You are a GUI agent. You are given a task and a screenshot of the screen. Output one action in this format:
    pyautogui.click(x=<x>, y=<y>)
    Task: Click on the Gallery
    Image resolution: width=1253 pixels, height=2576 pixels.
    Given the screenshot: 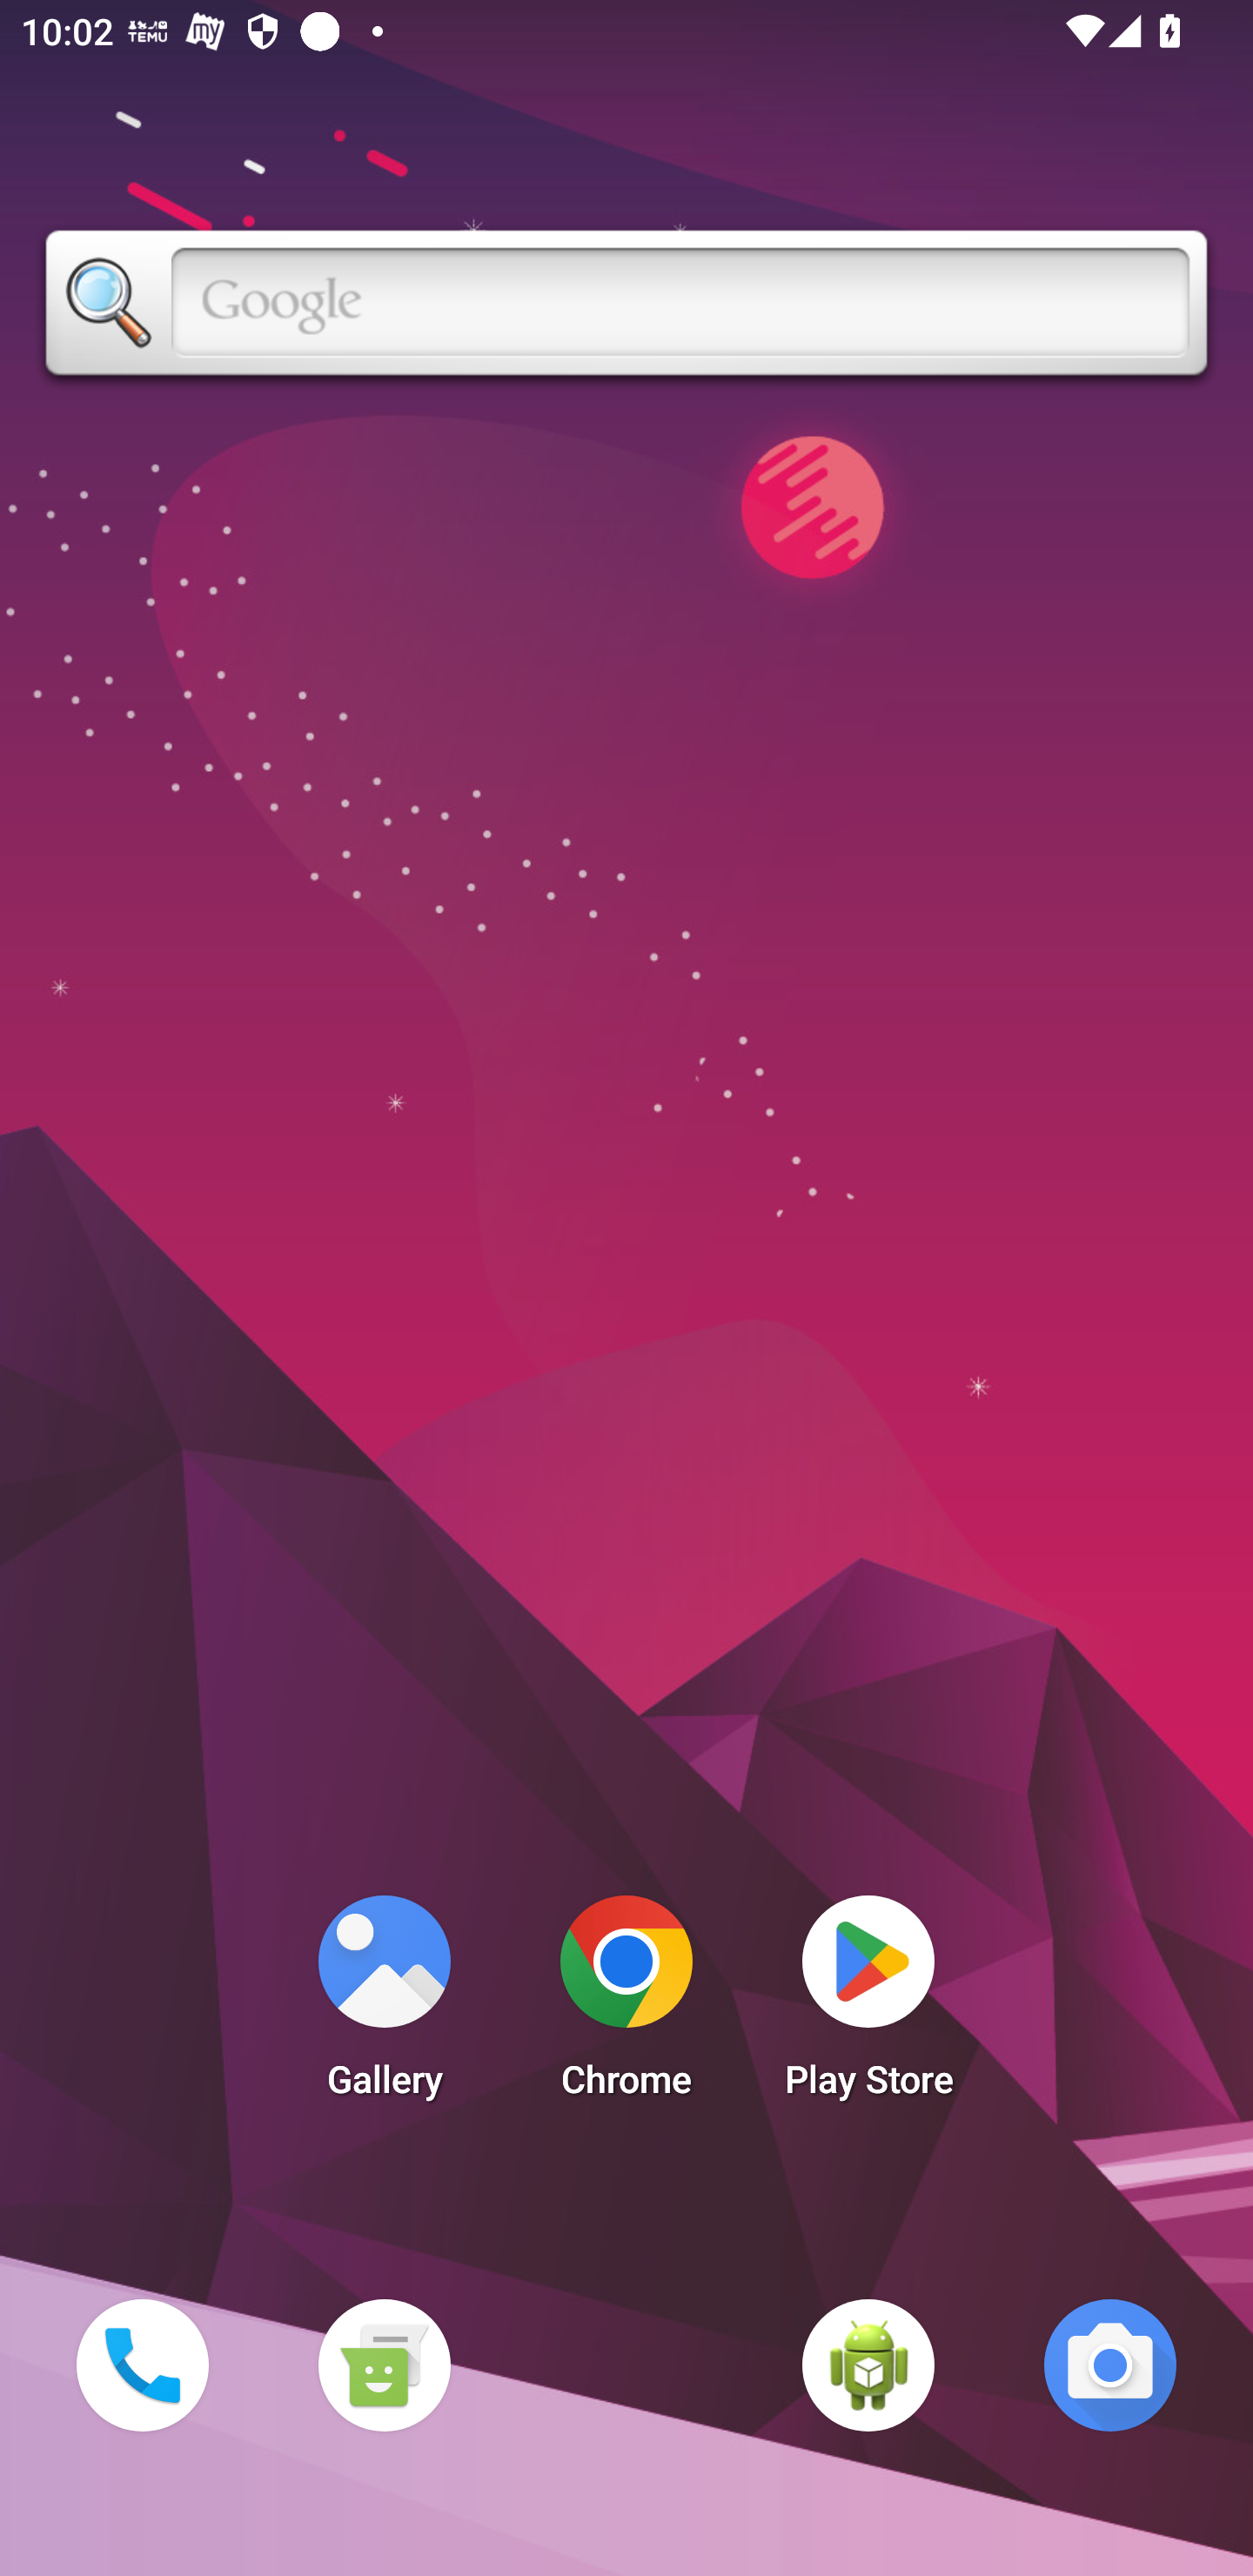 What is the action you would take?
    pyautogui.click(x=384, y=2005)
    